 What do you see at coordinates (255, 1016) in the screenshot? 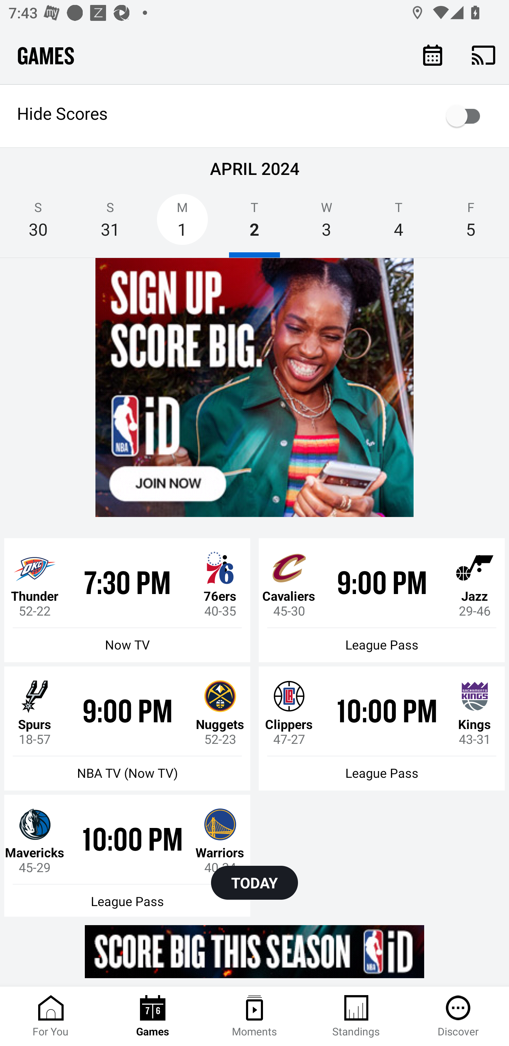
I see `Moments` at bounding box center [255, 1016].